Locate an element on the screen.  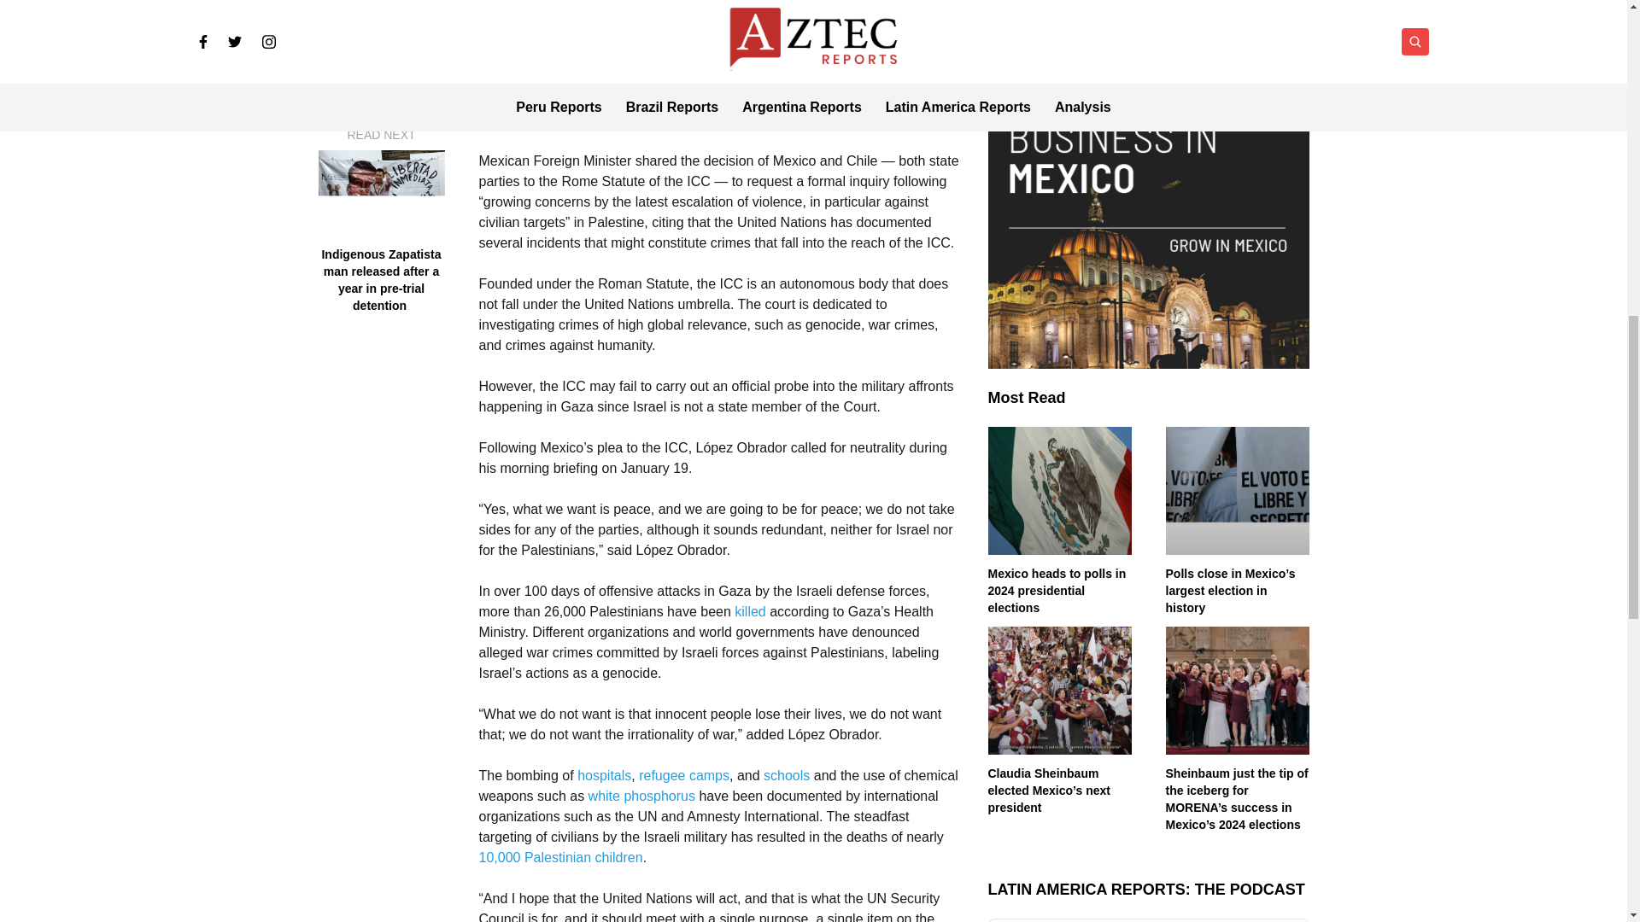
hospitals is located at coordinates (604, 775).